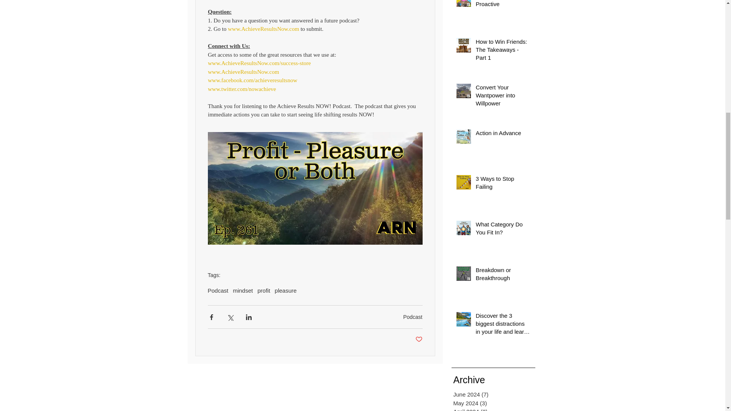 This screenshot has height=411, width=731. I want to click on Podcast, so click(218, 290).